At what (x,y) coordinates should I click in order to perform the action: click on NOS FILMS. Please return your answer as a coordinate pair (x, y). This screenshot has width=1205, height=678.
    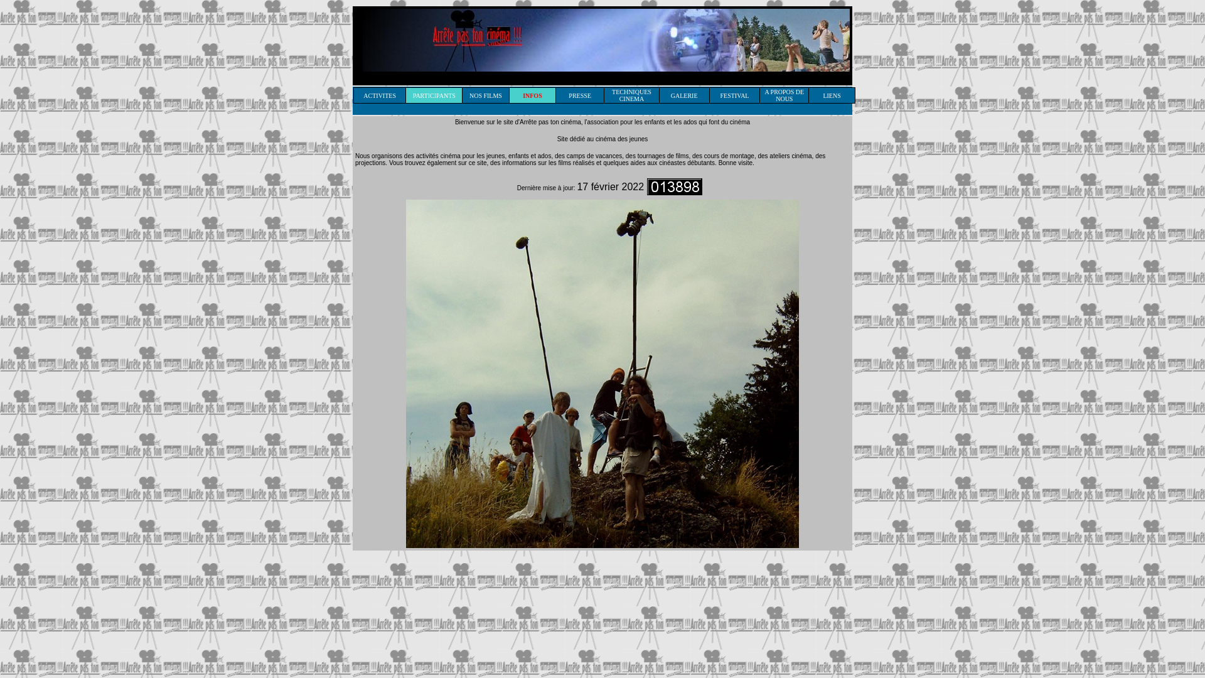
    Looking at the image, I should click on (486, 94).